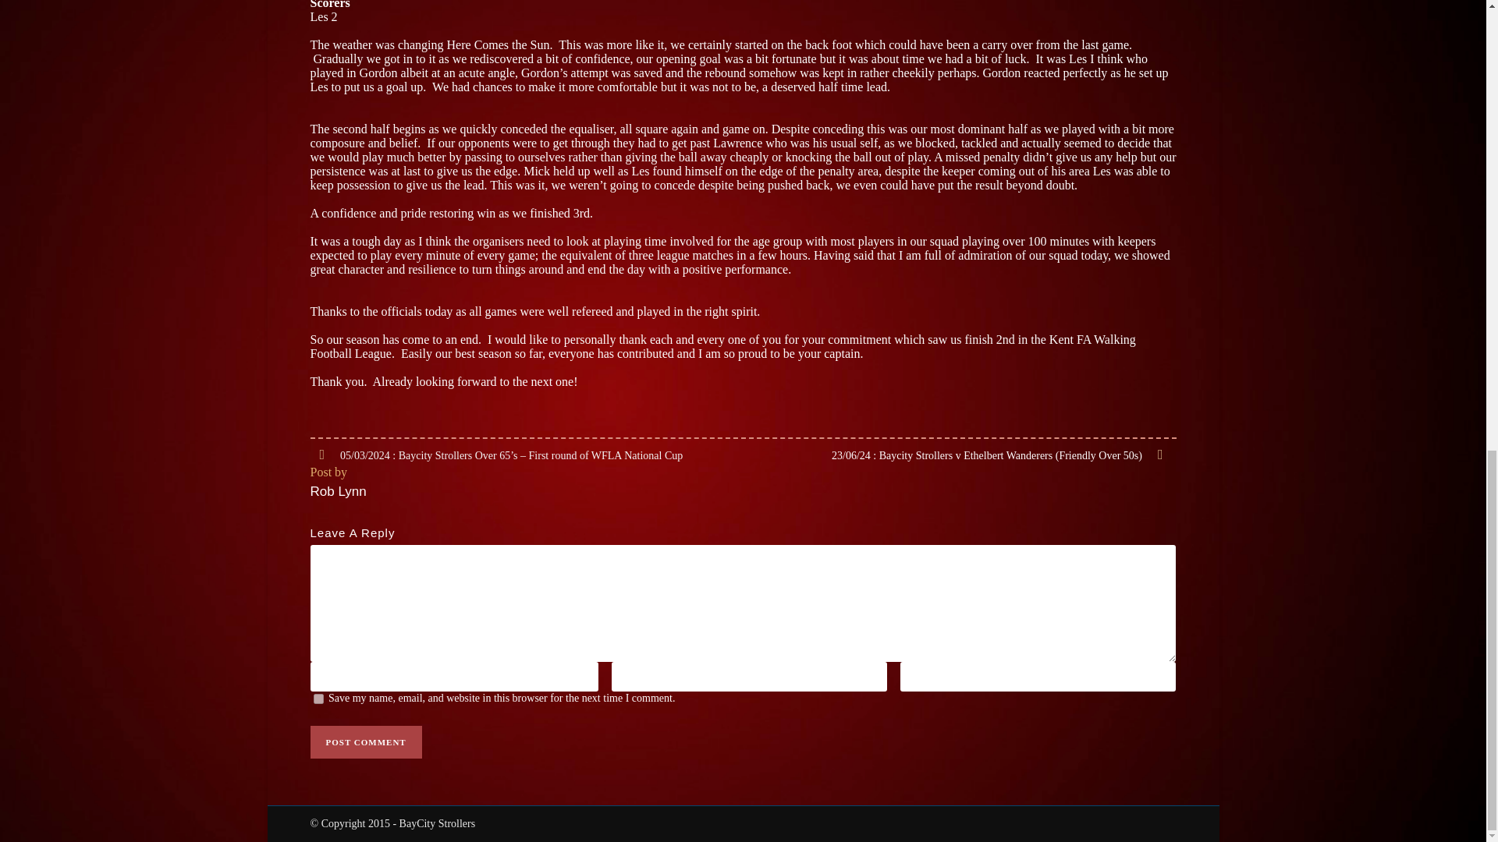 The width and height of the screenshot is (1498, 842). Describe the element at coordinates (339, 491) in the screenshot. I see `Posts by Rob Lynn` at that location.